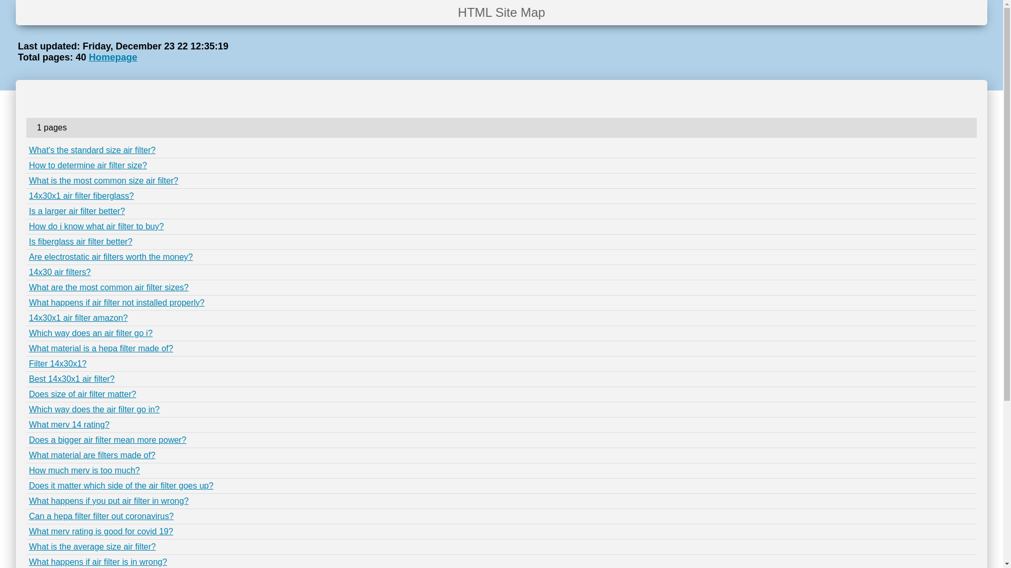 The width and height of the screenshot is (1011, 568). I want to click on What is the most common size air filter?, so click(104, 181).